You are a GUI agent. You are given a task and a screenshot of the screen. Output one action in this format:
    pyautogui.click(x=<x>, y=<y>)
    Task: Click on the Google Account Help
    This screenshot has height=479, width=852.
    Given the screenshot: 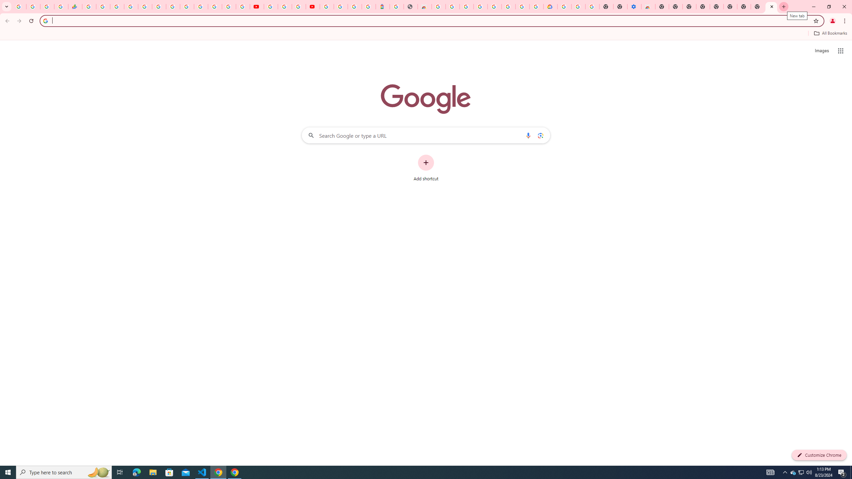 What is the action you would take?
    pyautogui.click(x=578, y=7)
    